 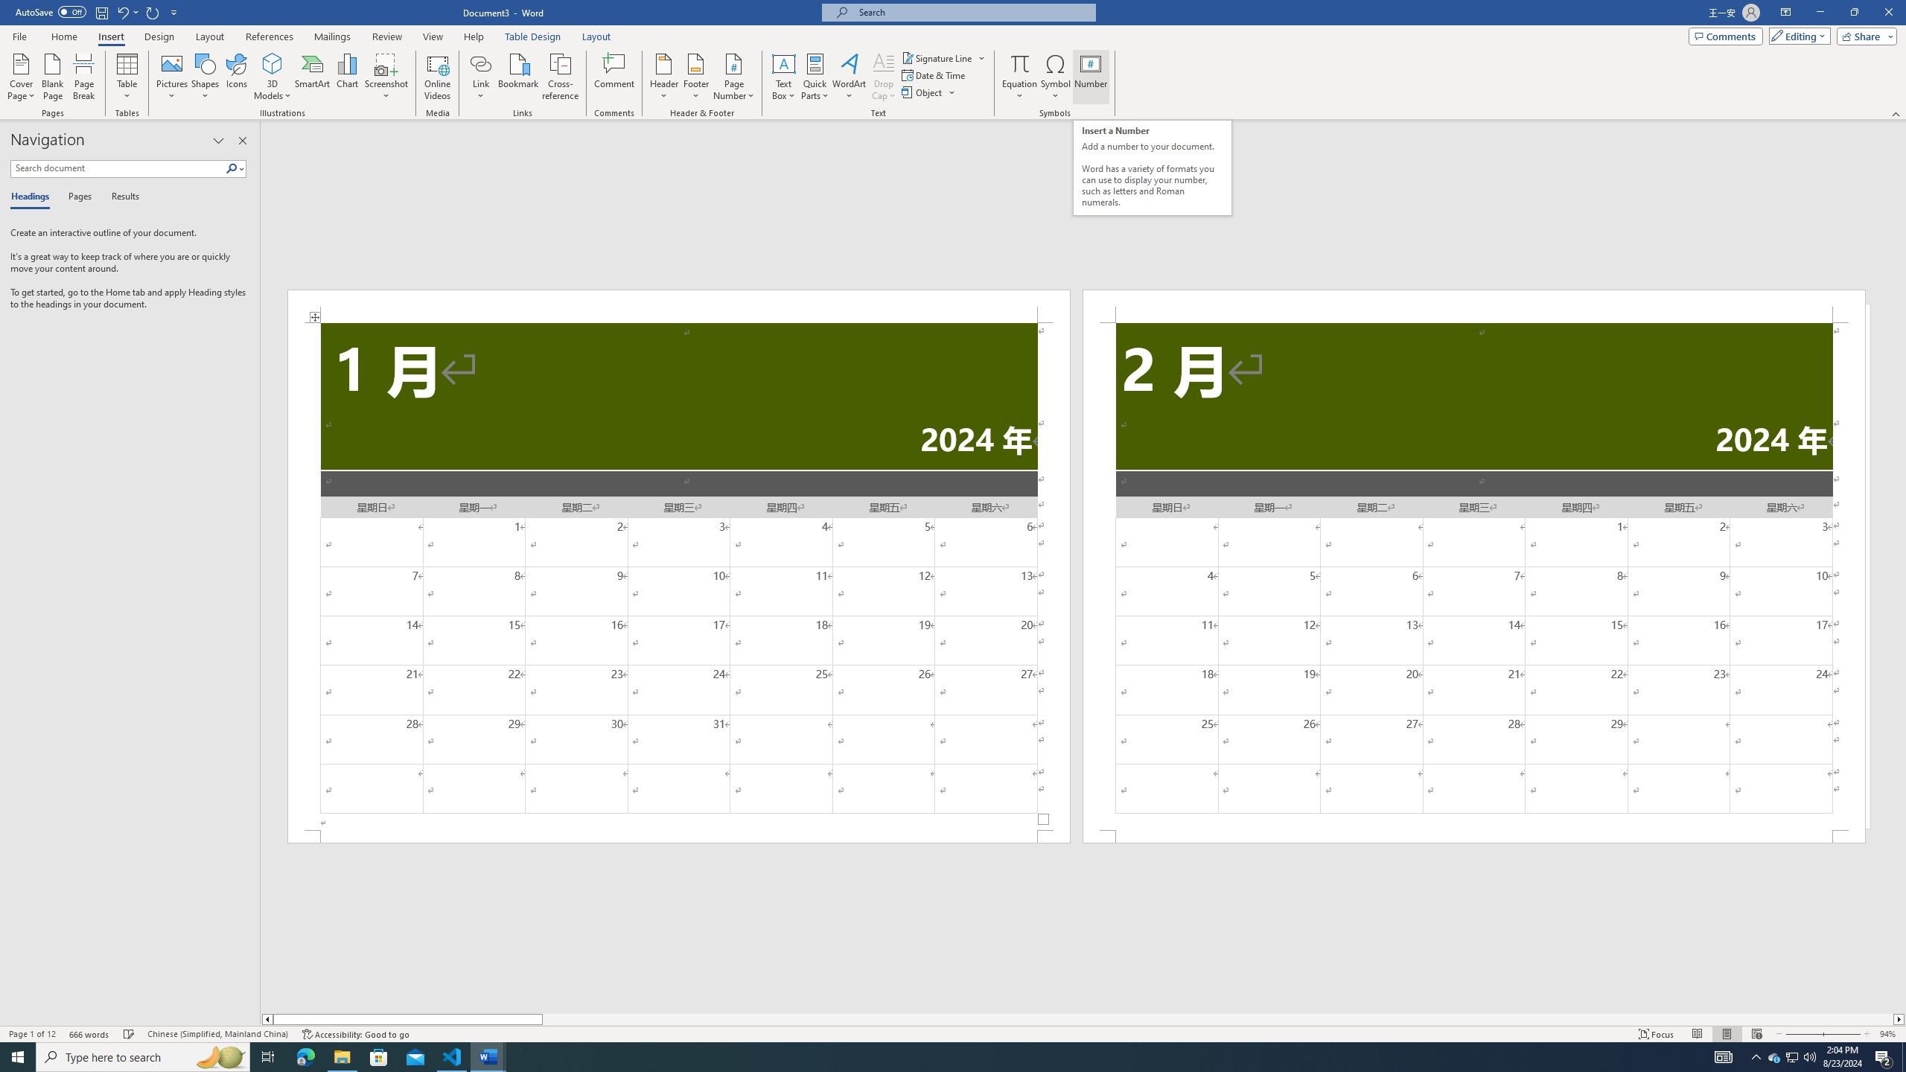 I want to click on Column left, so click(x=267, y=1019).